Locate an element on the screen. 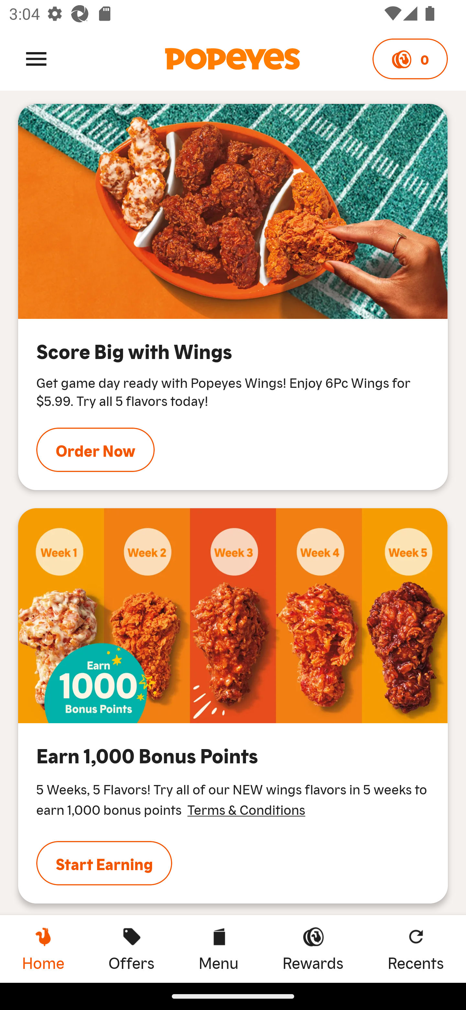 The height and width of the screenshot is (1010, 466). Menu  is located at coordinates (36, 58).